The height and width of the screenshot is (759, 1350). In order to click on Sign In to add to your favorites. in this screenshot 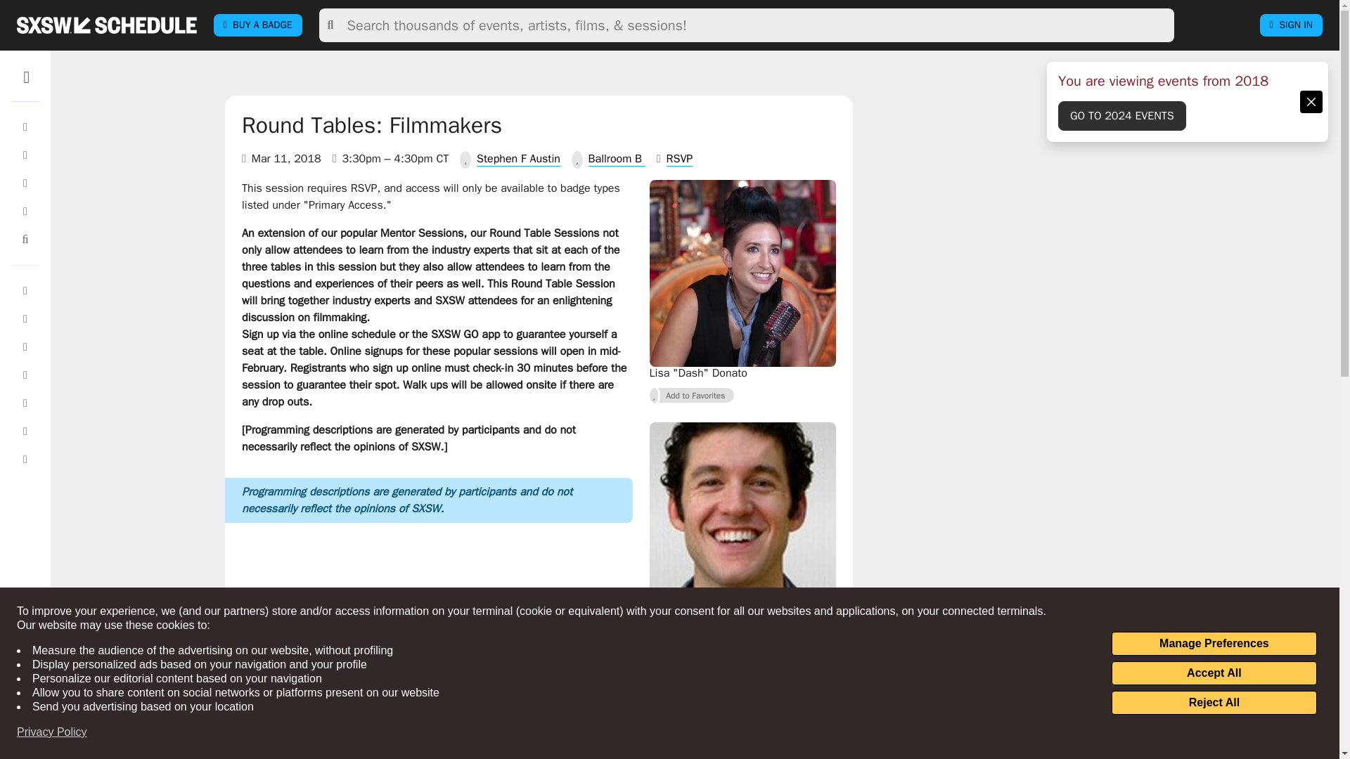, I will do `click(692, 395)`.